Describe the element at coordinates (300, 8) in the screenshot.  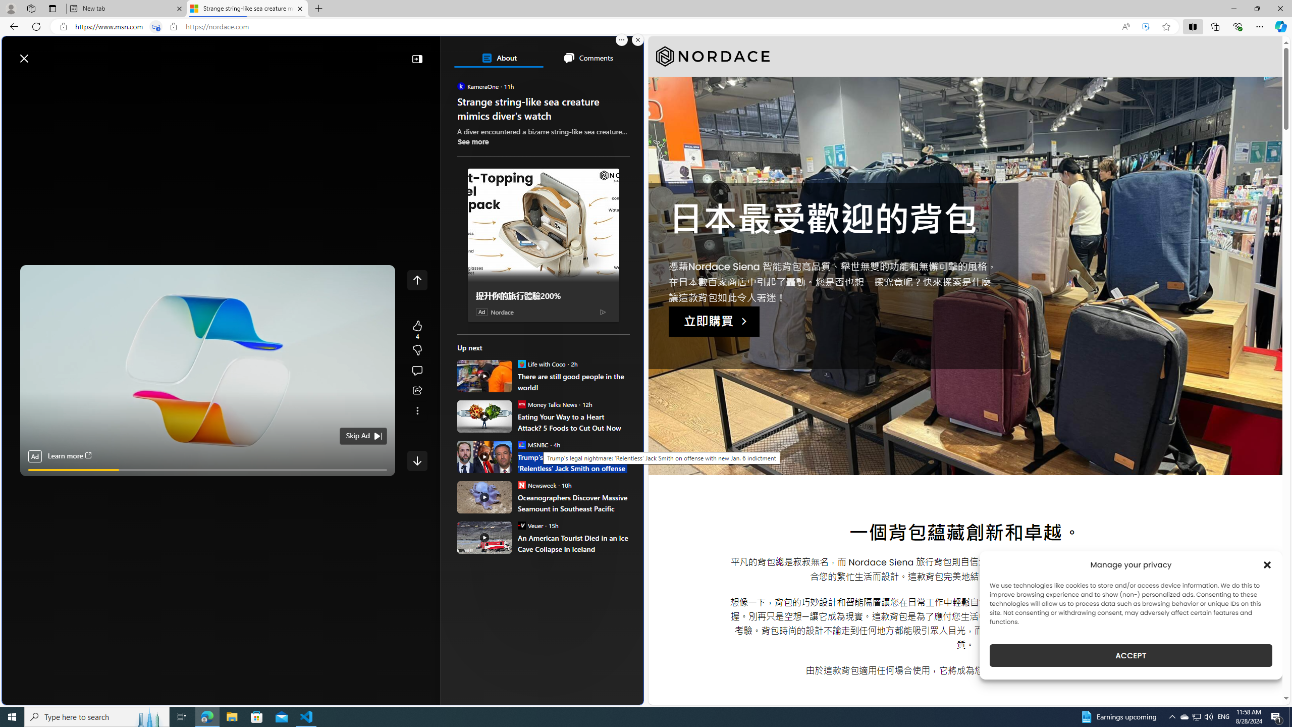
I see `Close tab` at that location.